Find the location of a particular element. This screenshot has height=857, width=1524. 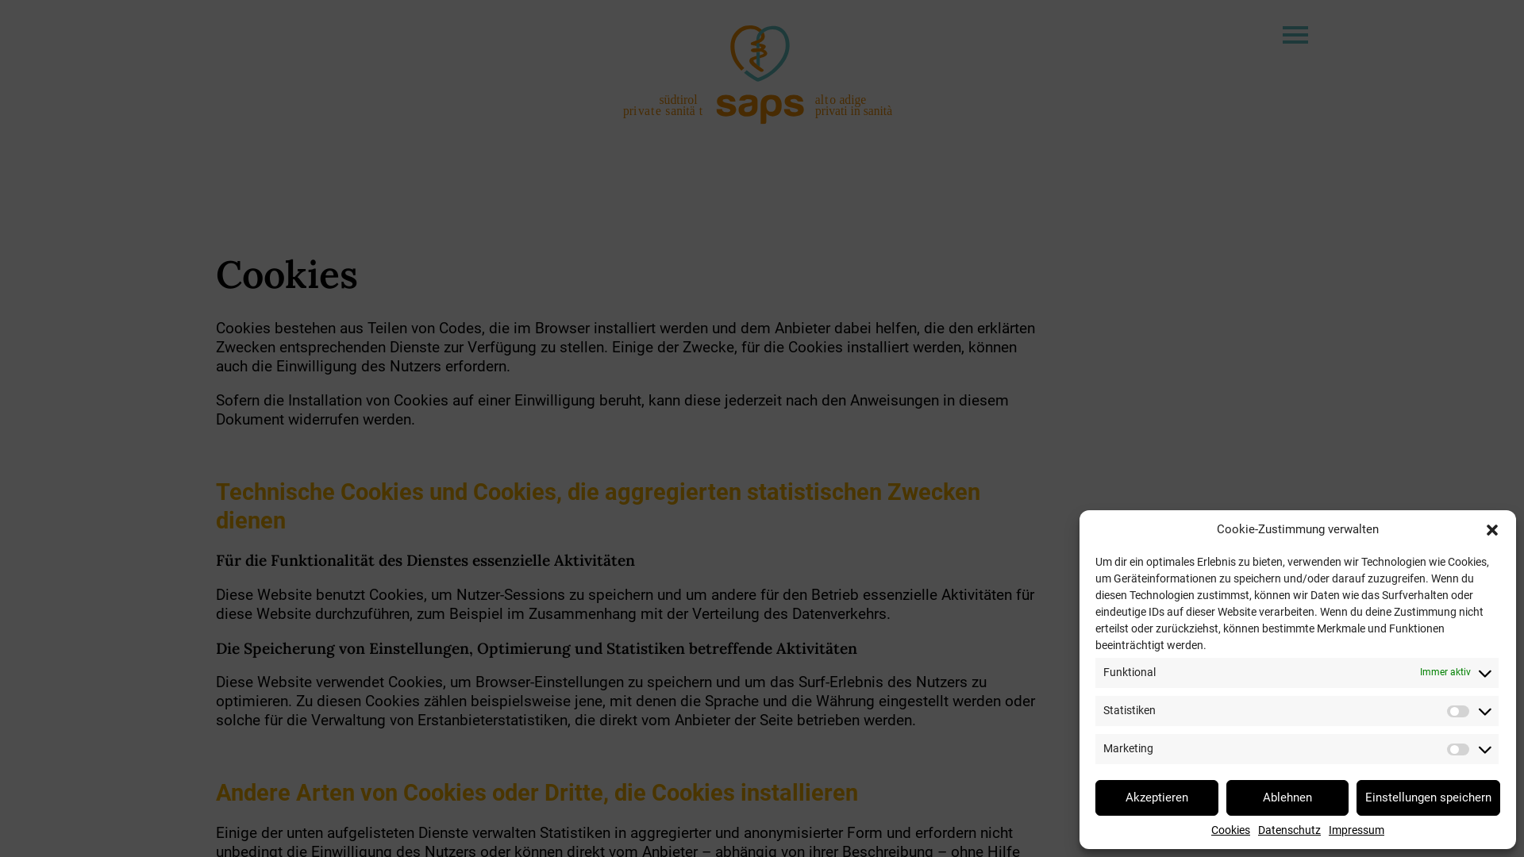

Cookies is located at coordinates (1230, 831).